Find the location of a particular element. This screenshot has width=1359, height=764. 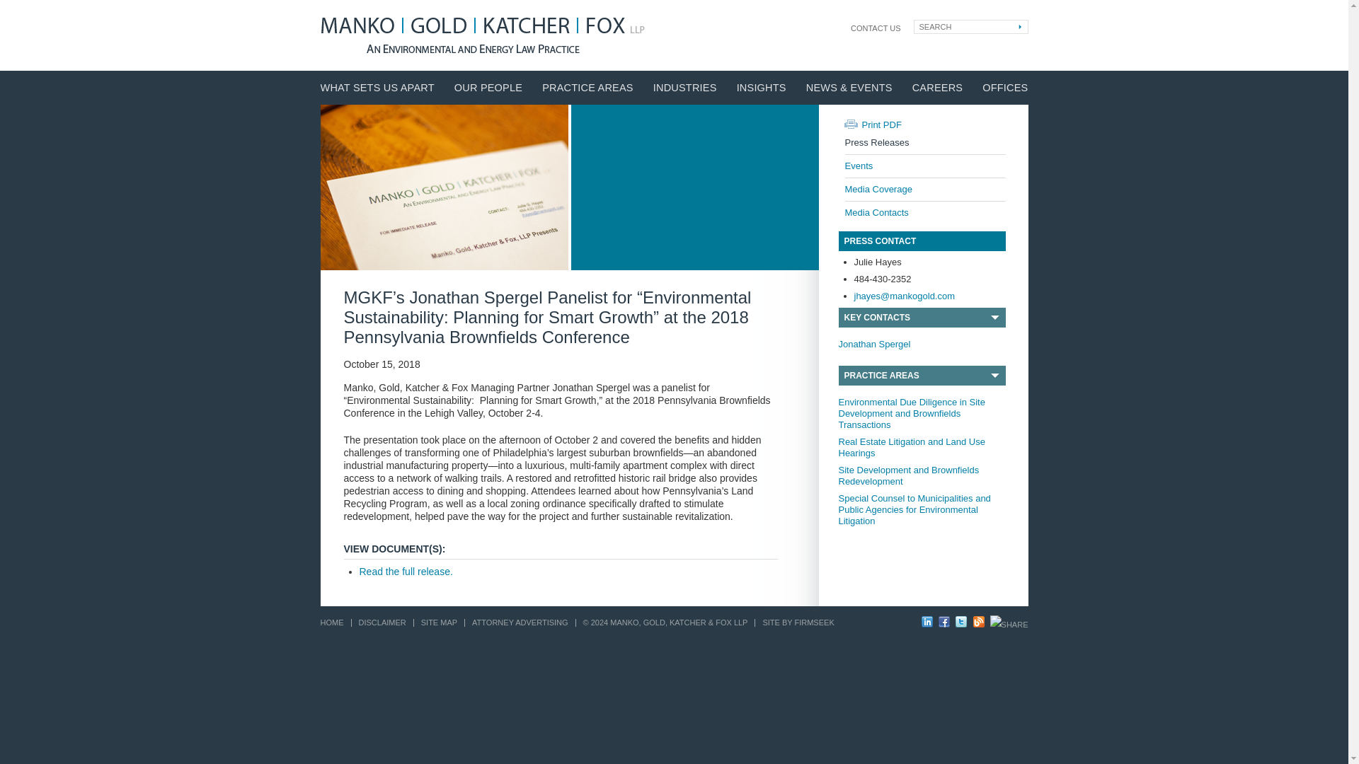

PRACTICE AREAS is located at coordinates (587, 88).